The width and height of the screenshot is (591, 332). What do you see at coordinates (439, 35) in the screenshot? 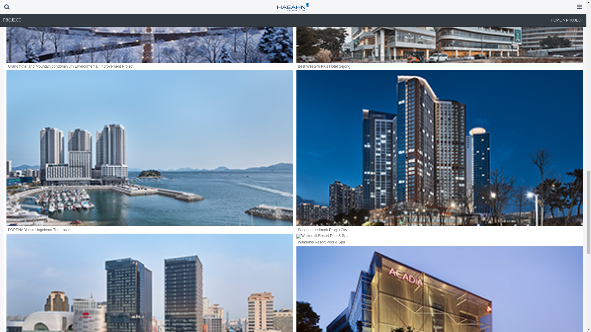
I see `Best Western Plus Hotel Sejong` at bounding box center [439, 35].